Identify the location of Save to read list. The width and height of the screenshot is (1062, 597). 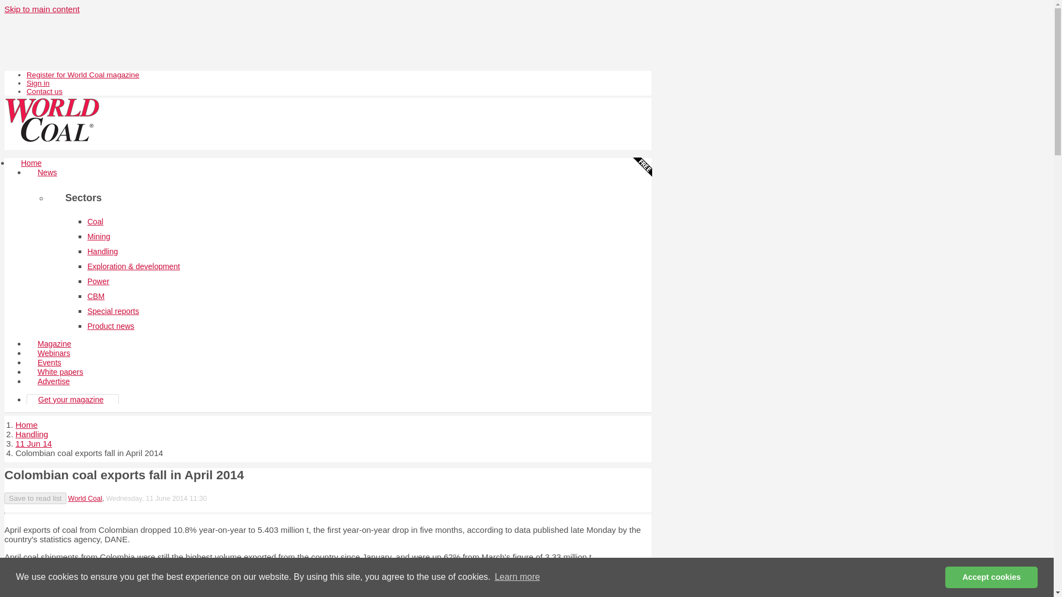
(35, 498).